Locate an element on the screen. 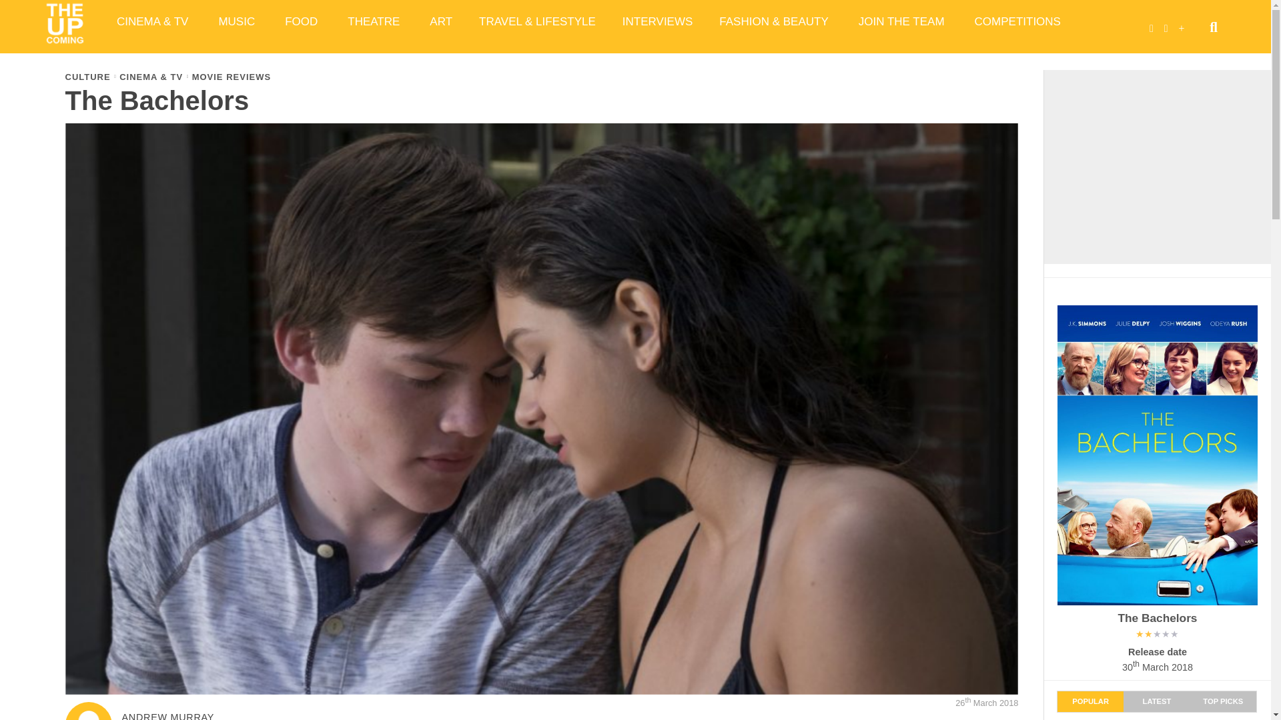  INTERVIEWS is located at coordinates (657, 21).